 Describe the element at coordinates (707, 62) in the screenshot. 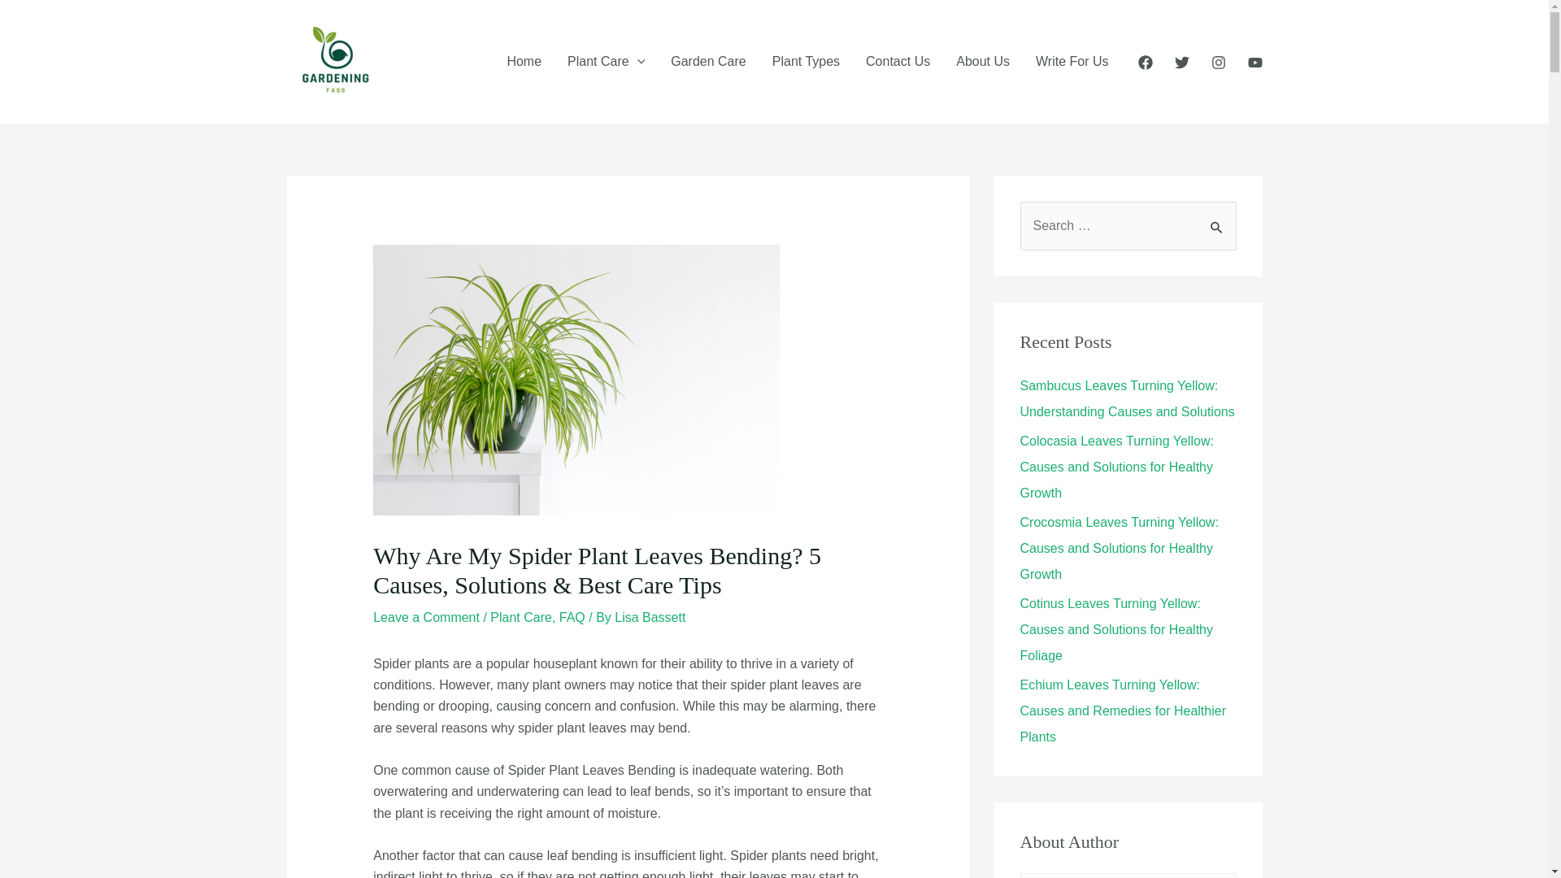

I see `Garden Care` at that location.